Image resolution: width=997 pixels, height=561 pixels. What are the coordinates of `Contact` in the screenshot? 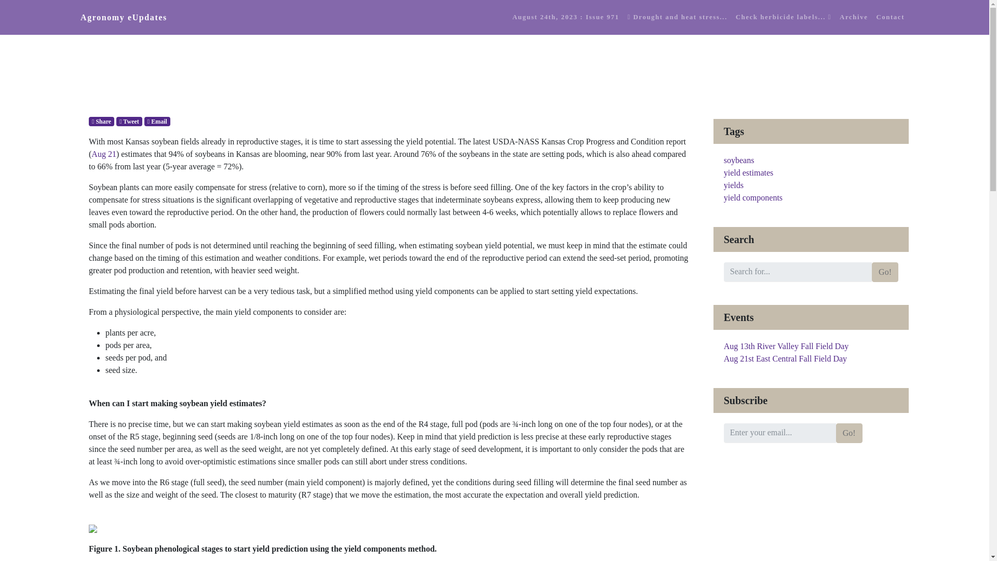 It's located at (890, 17).